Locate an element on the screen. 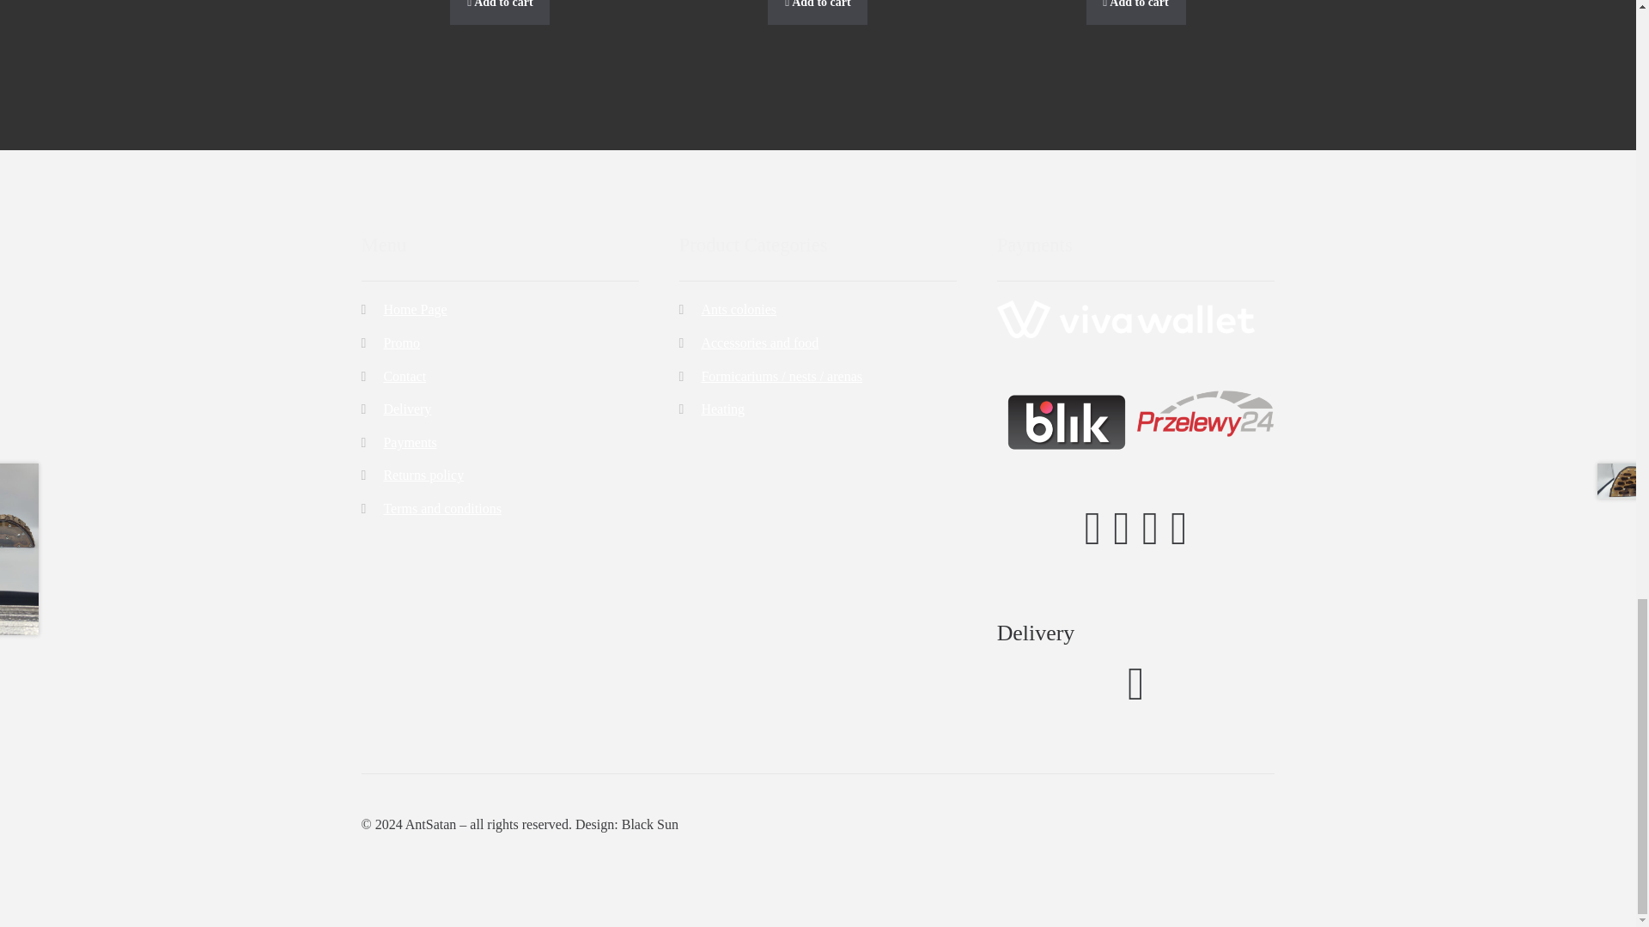 The height and width of the screenshot is (927, 1649). Accessories and food is located at coordinates (759, 342).